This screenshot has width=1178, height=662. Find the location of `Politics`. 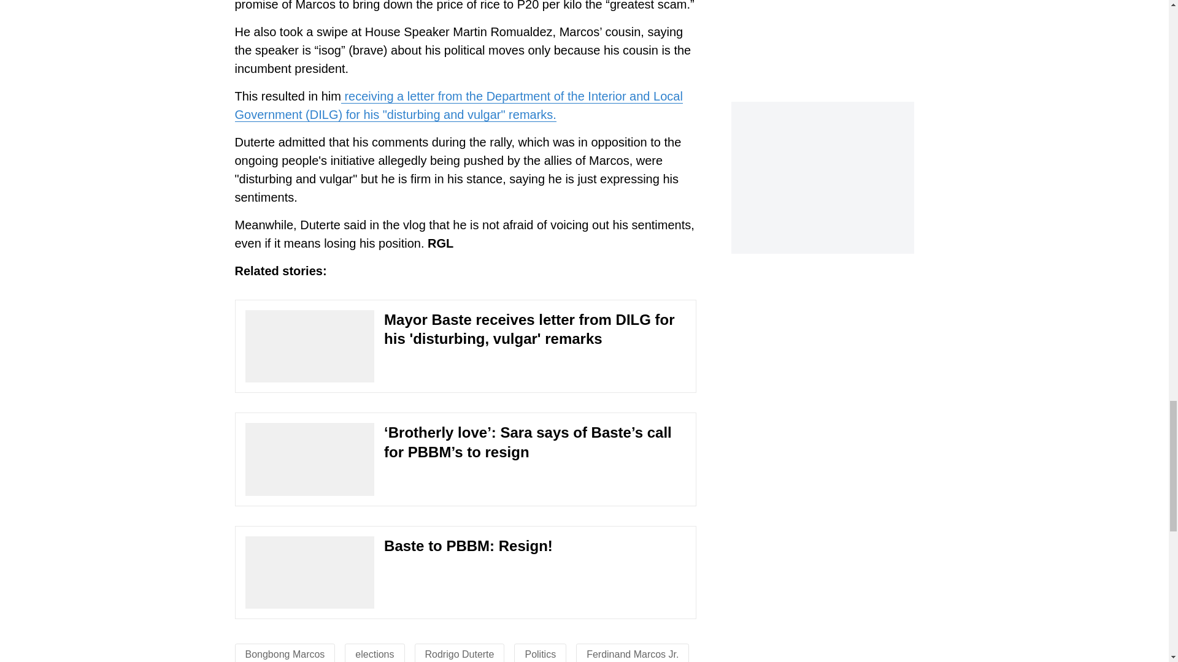

Politics is located at coordinates (540, 654).